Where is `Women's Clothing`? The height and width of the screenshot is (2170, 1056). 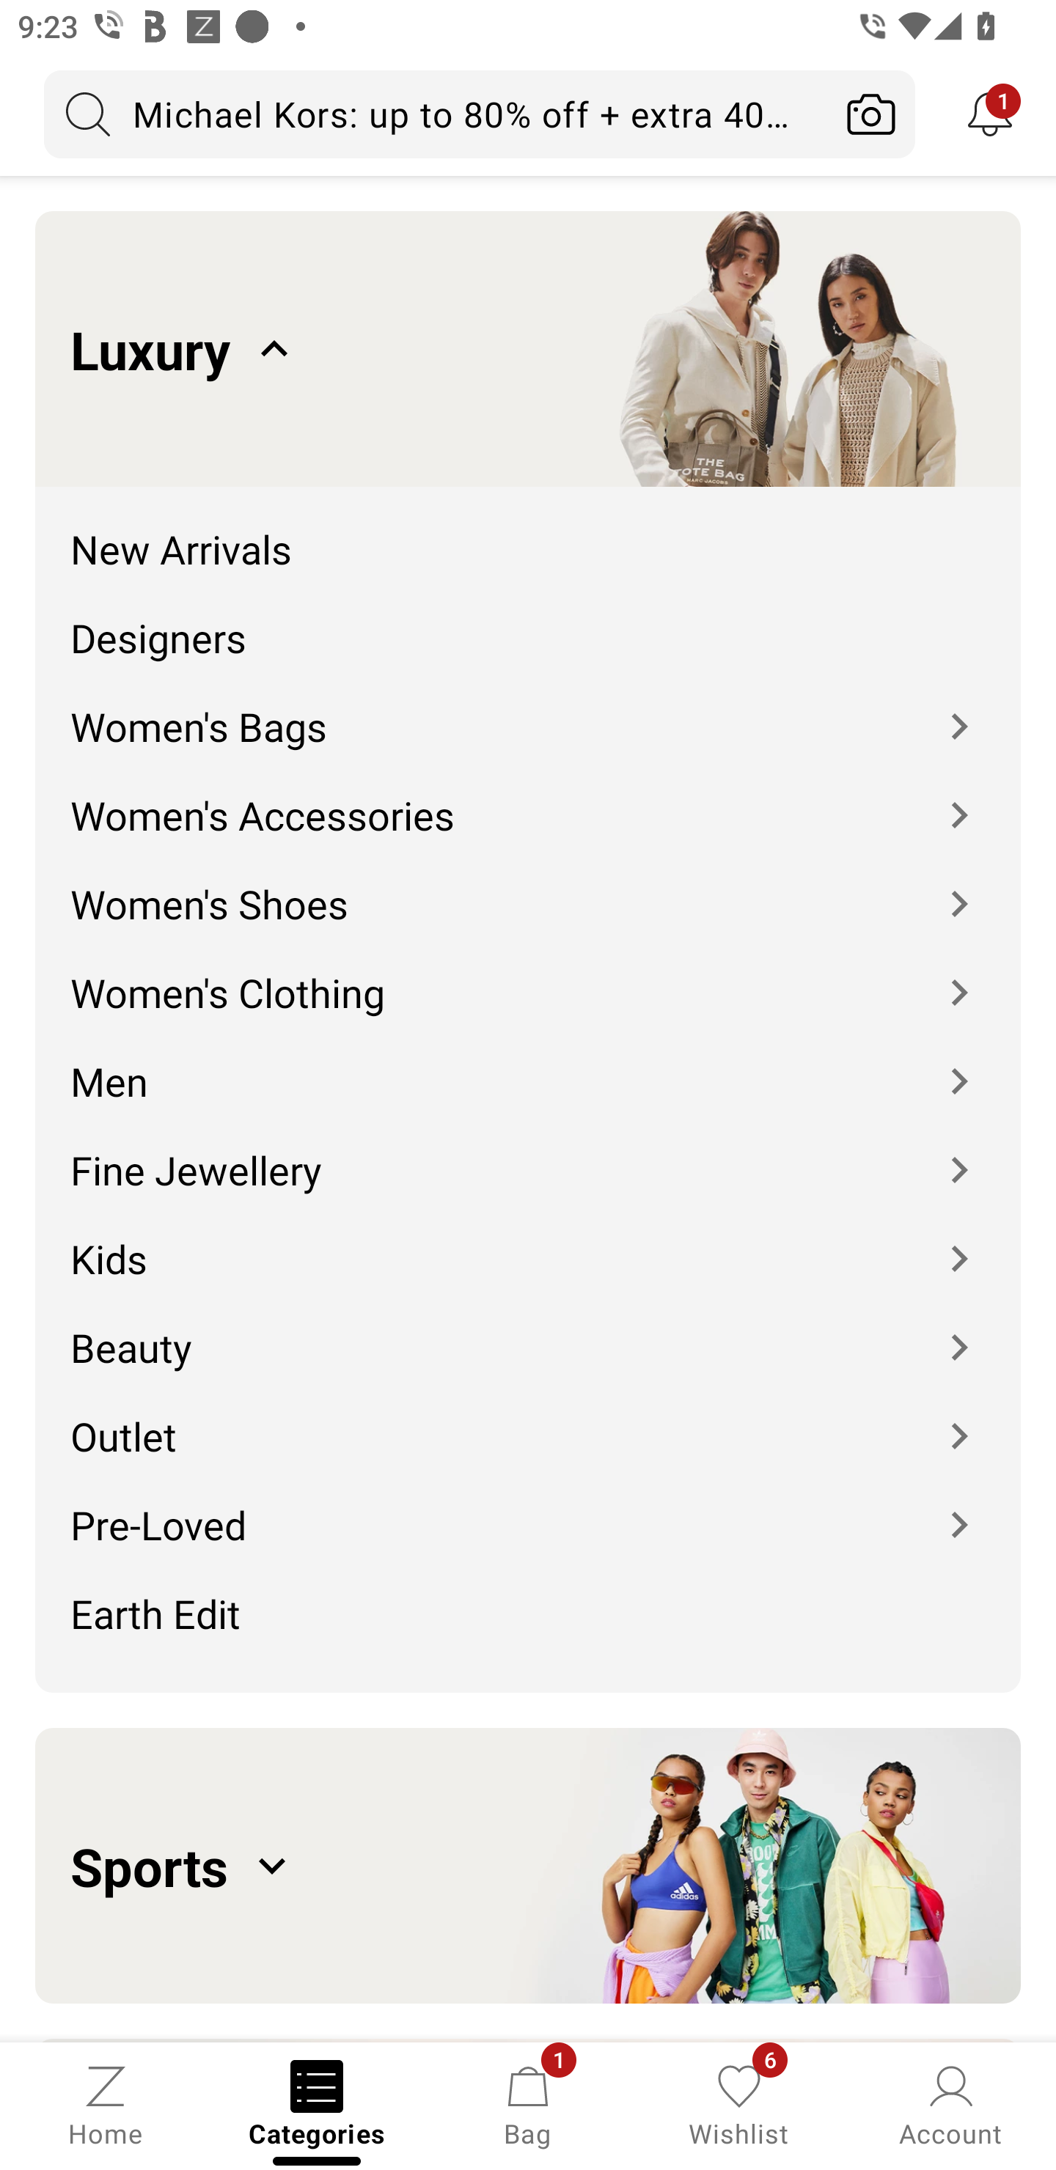 Women's Clothing is located at coordinates (528, 975).